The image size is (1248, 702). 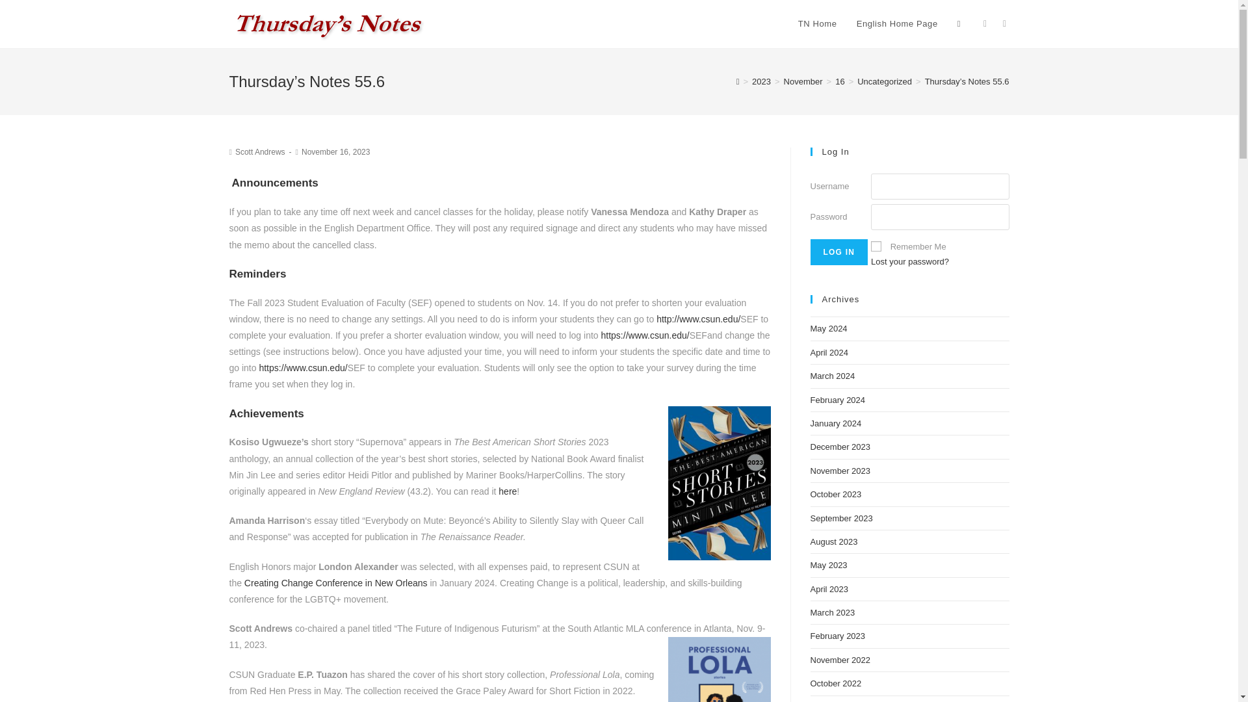 What do you see at coordinates (829, 352) in the screenshot?
I see `April 2024` at bounding box center [829, 352].